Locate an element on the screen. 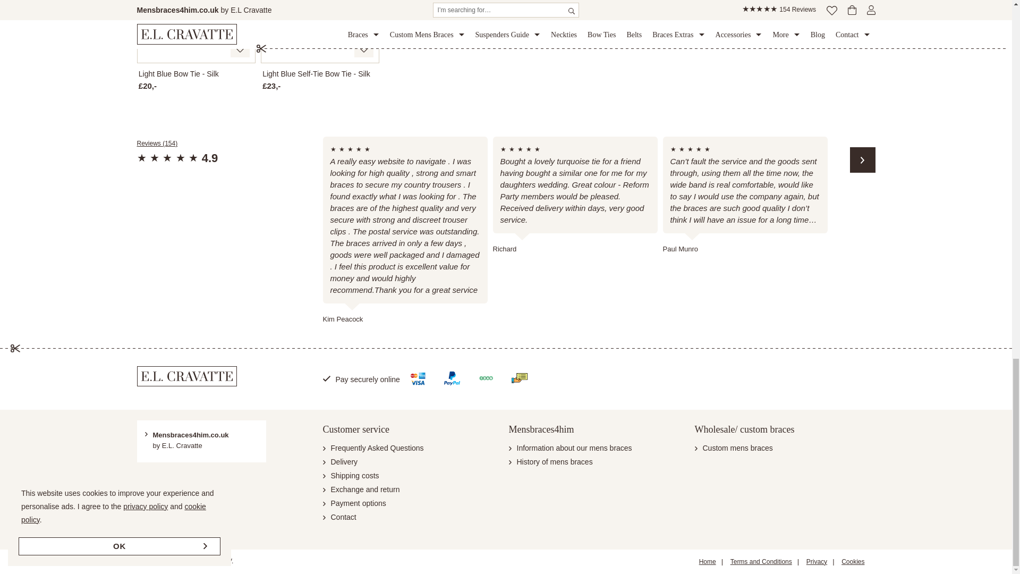 Image resolution: width=1020 pixels, height=574 pixels. Exchange and return is located at coordinates (361, 489).